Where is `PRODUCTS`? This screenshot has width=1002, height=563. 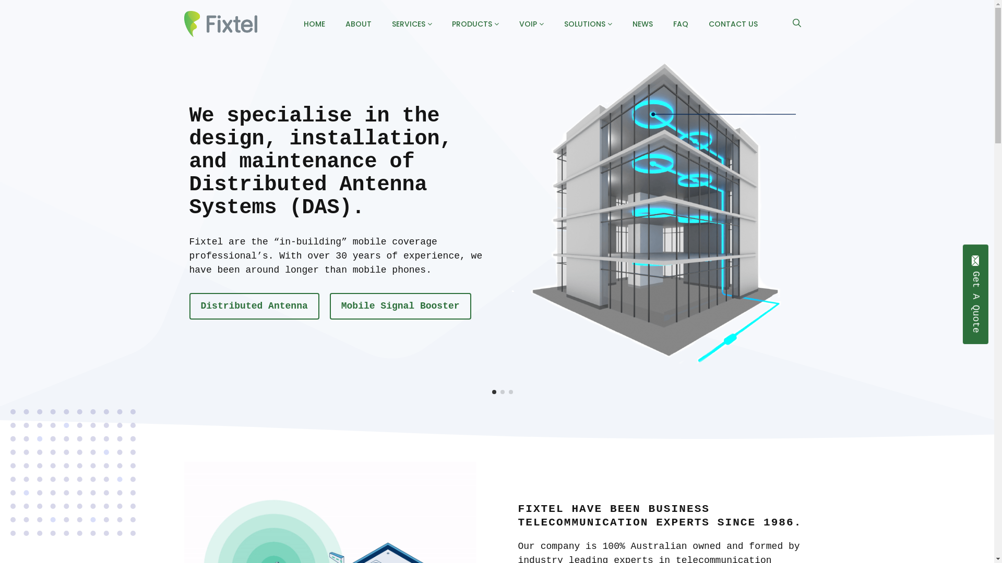
PRODUCTS is located at coordinates (475, 24).